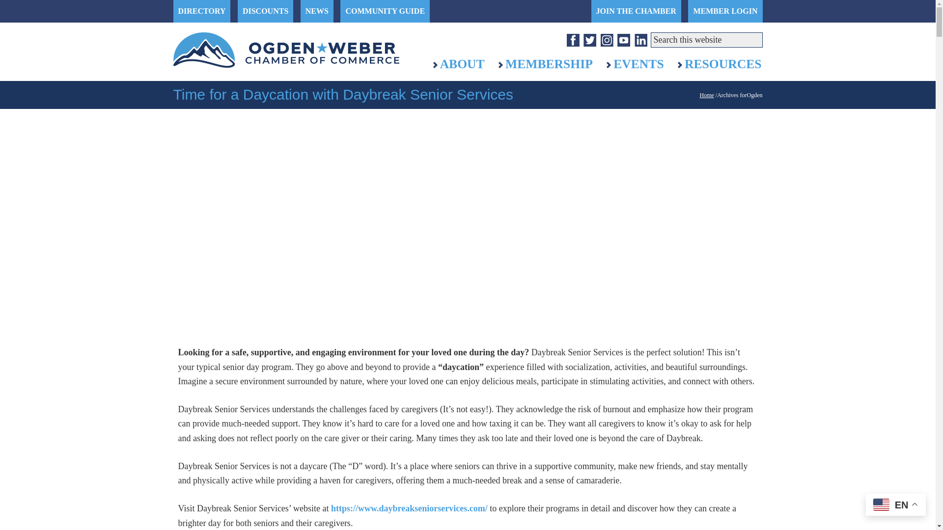 The image size is (943, 530). Describe the element at coordinates (458, 64) in the screenshot. I see `ABOUT` at that location.